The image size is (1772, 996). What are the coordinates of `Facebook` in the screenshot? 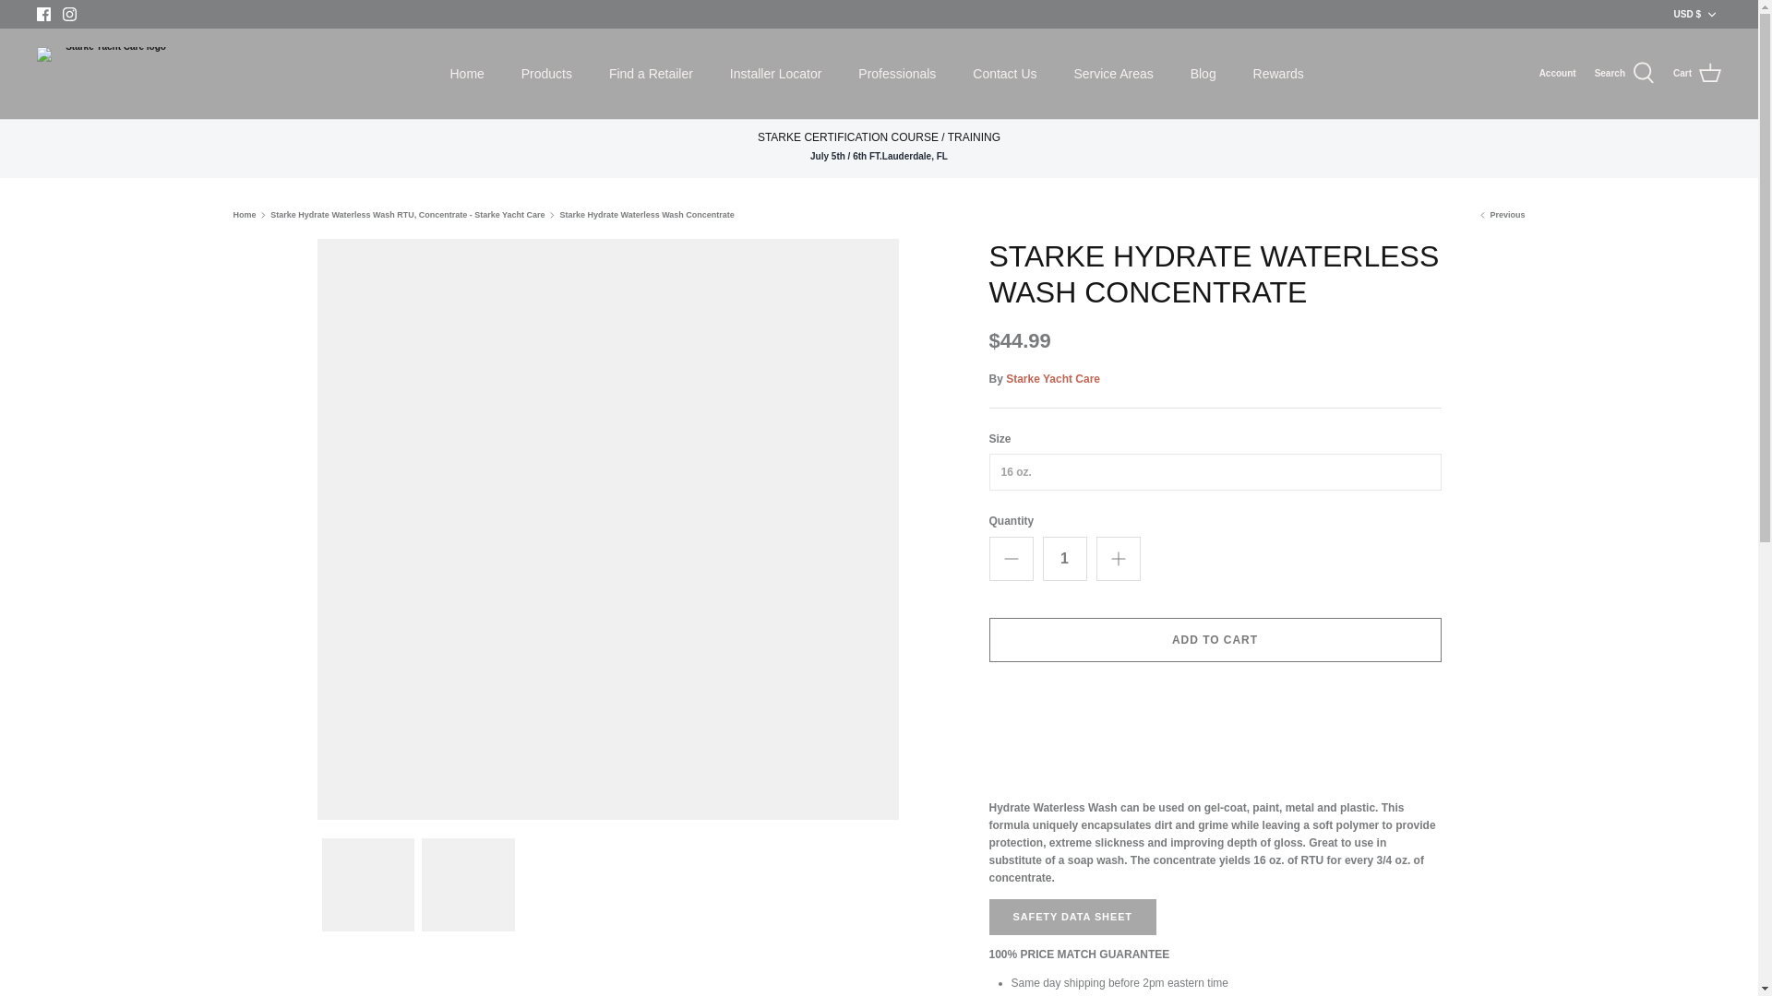 It's located at (44, 13).